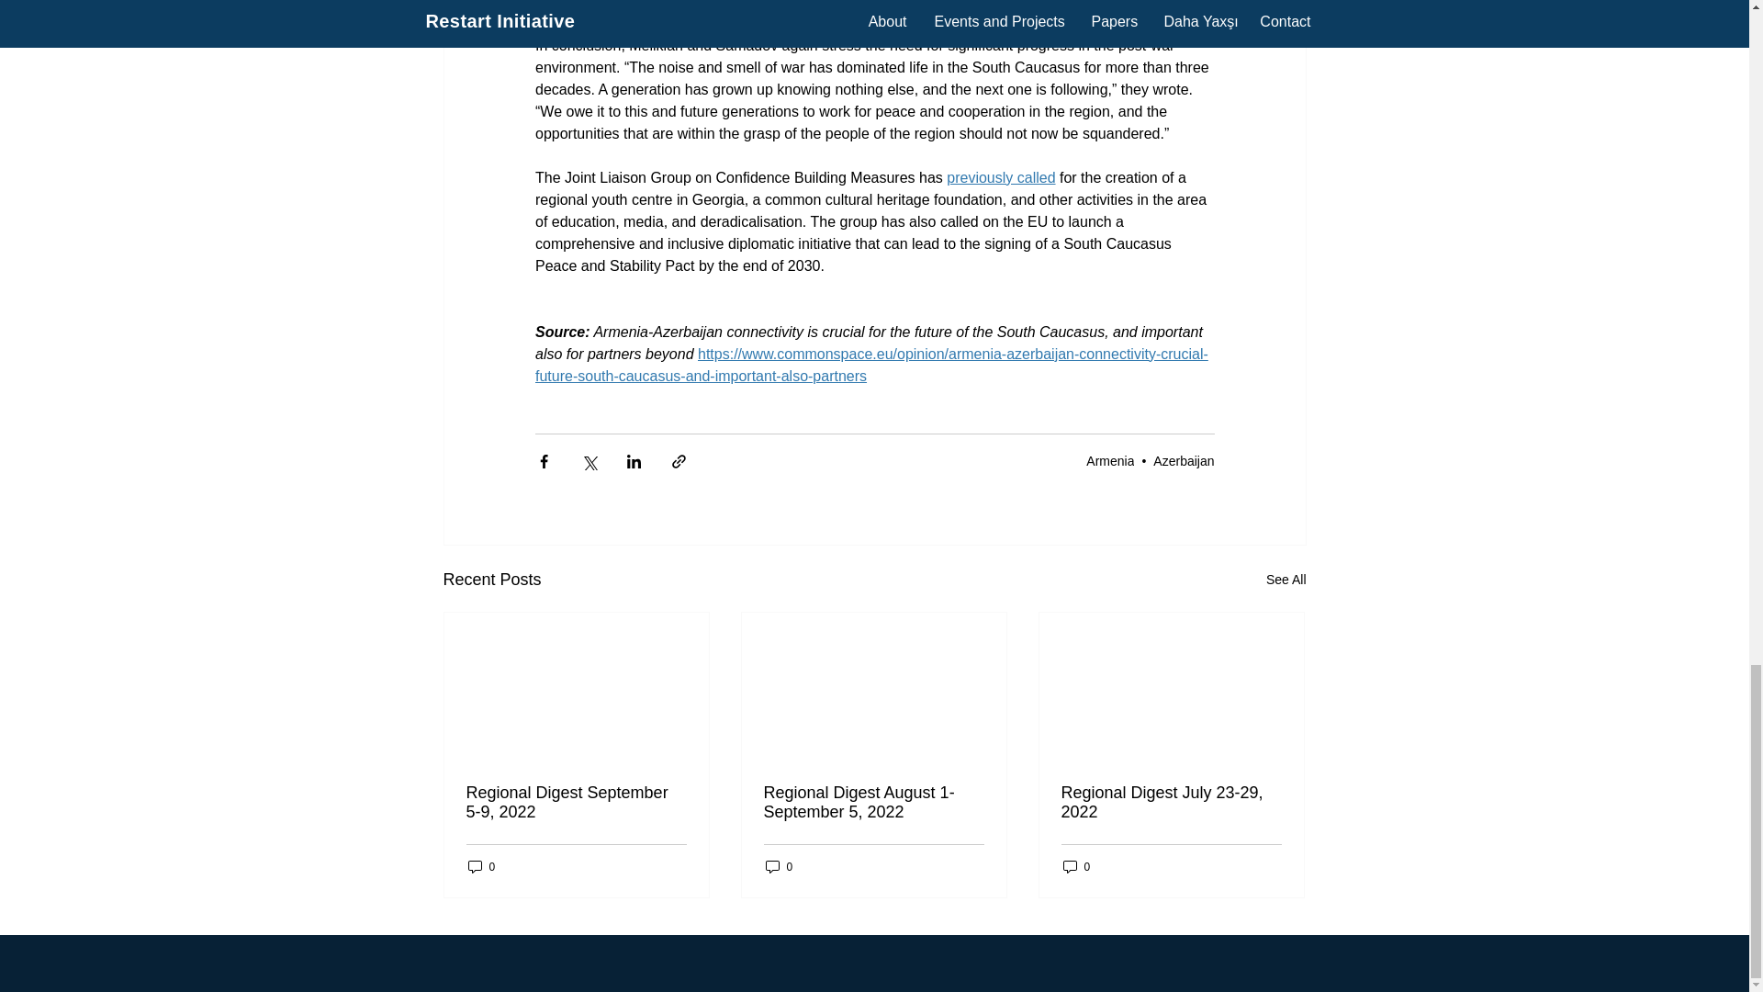 The height and width of the screenshot is (992, 1763). What do you see at coordinates (873, 803) in the screenshot?
I see `Regional Digest August 1-September 5, 2022` at bounding box center [873, 803].